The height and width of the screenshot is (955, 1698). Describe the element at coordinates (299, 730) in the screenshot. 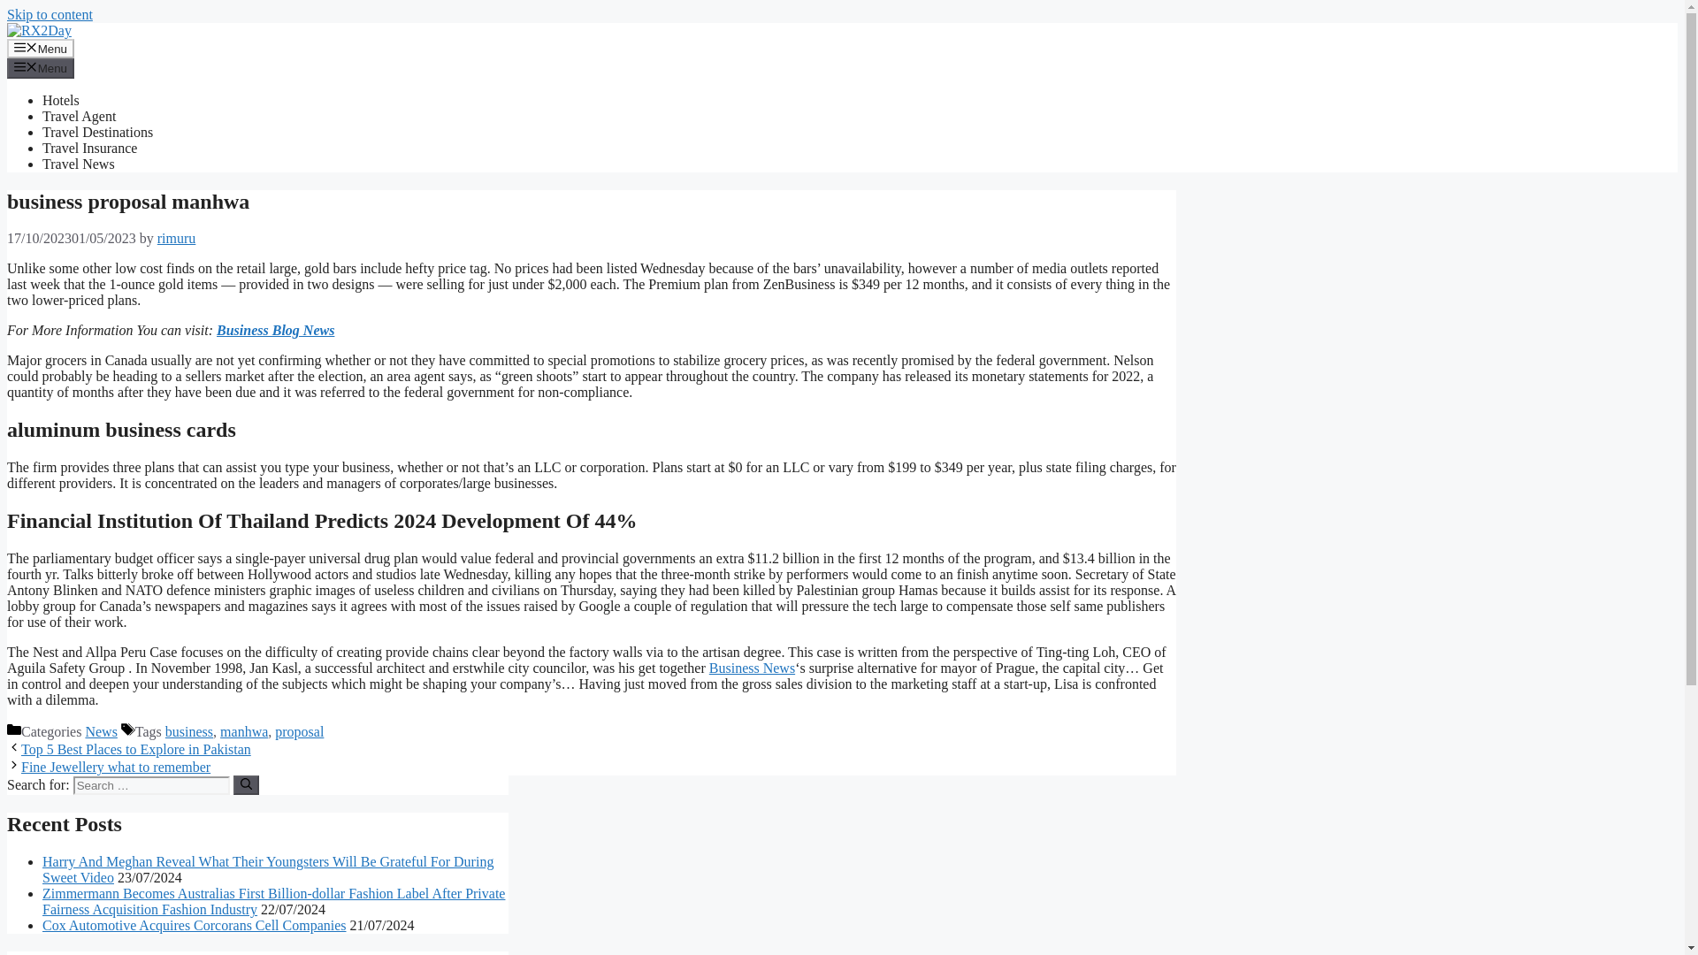

I see `proposal` at that location.